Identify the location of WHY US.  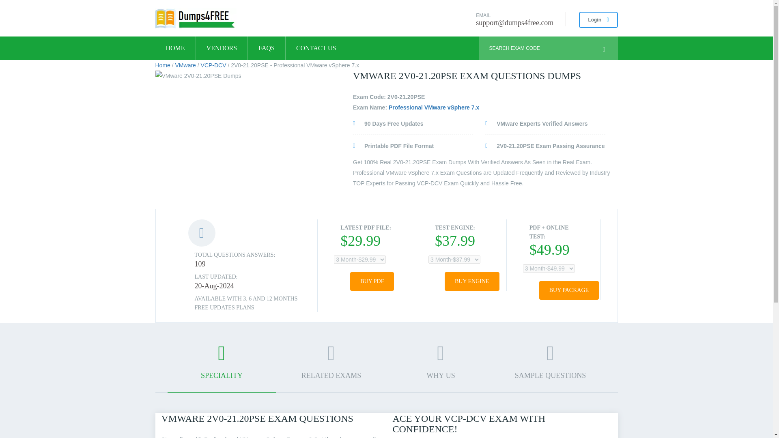
(441, 367).